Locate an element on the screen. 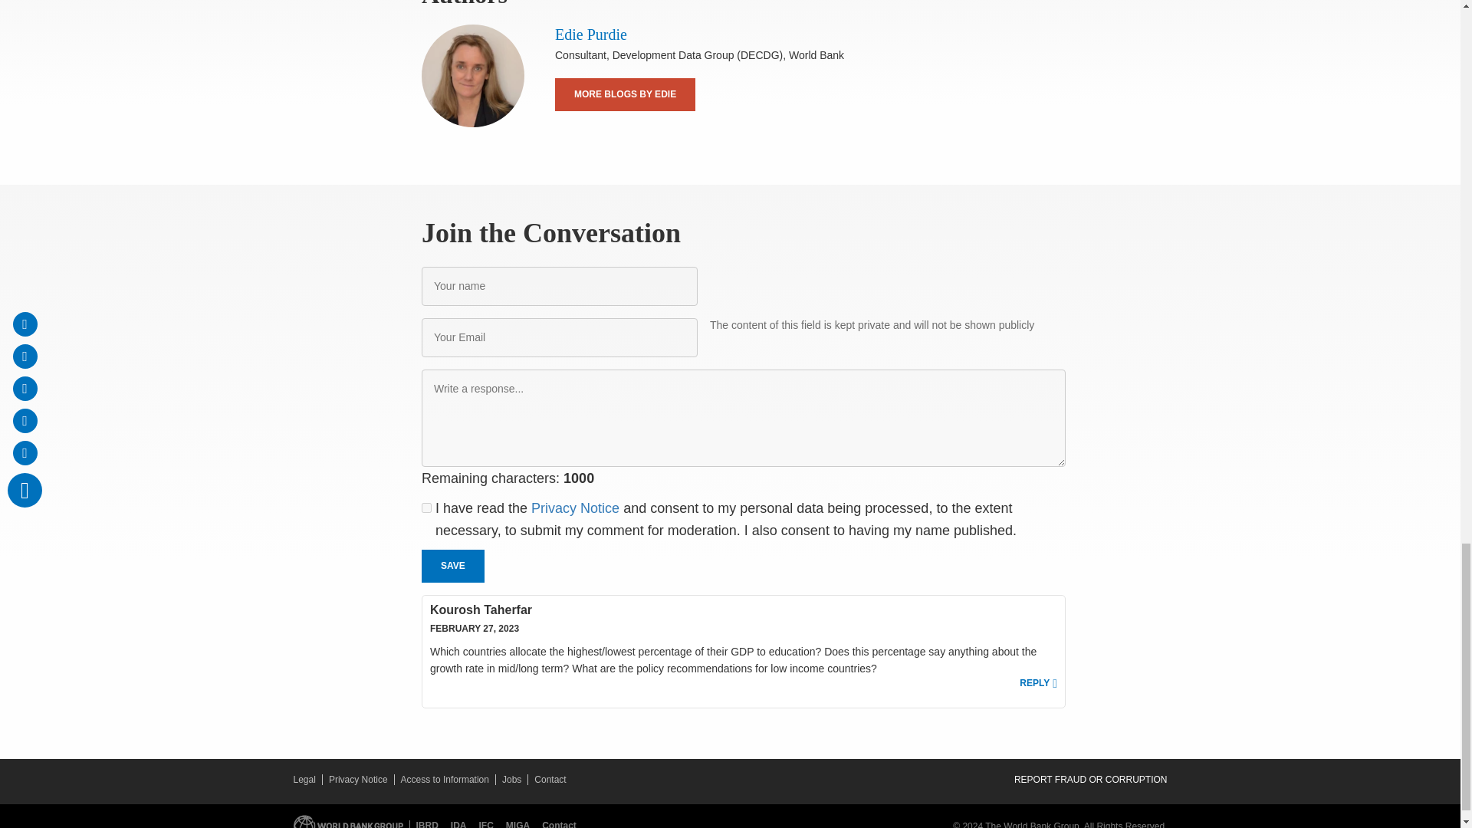 The image size is (1472, 828). Your name is located at coordinates (560, 285).